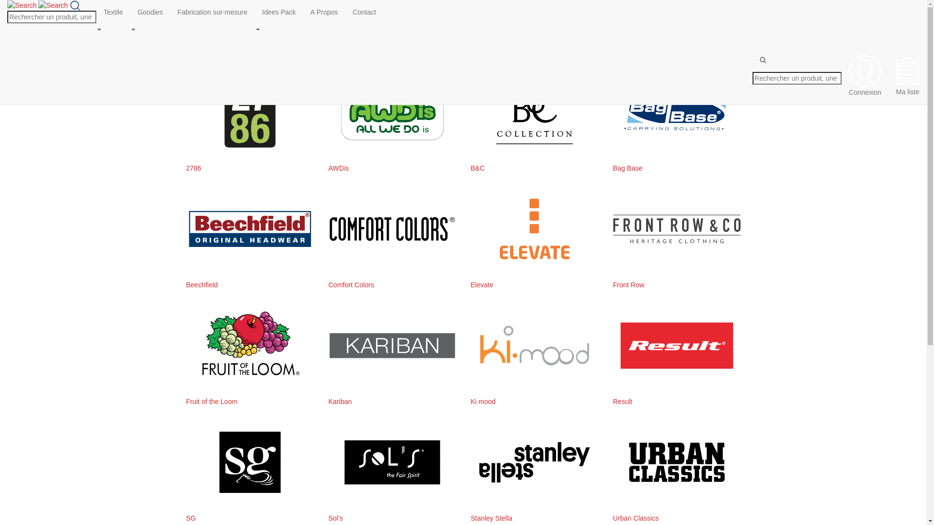 Image resolution: width=934 pixels, height=525 pixels. Describe the element at coordinates (478, 168) in the screenshot. I see `B&C` at that location.